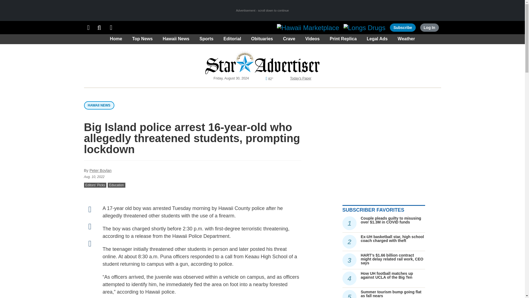 The height and width of the screenshot is (298, 529). Describe the element at coordinates (100, 171) in the screenshot. I see `See more stories by Peter Boylan` at that location.